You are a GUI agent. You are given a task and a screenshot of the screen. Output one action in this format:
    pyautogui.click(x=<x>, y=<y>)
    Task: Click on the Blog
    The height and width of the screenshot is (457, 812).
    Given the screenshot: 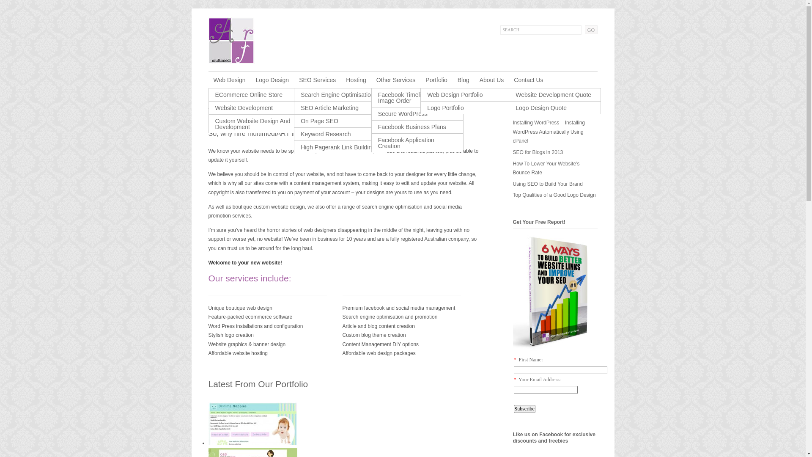 What is the action you would take?
    pyautogui.click(x=464, y=80)
    